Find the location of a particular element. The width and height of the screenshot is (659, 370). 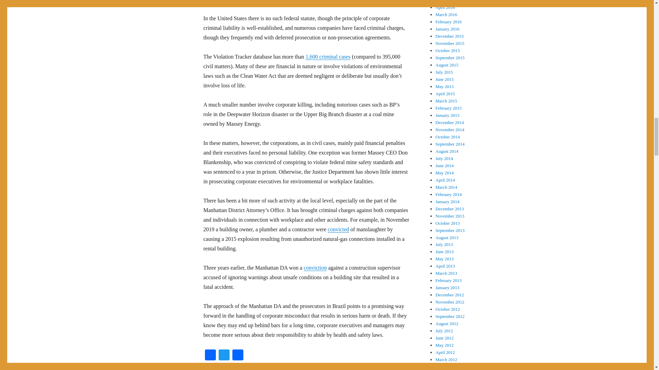

Facebook is located at coordinates (210, 356).